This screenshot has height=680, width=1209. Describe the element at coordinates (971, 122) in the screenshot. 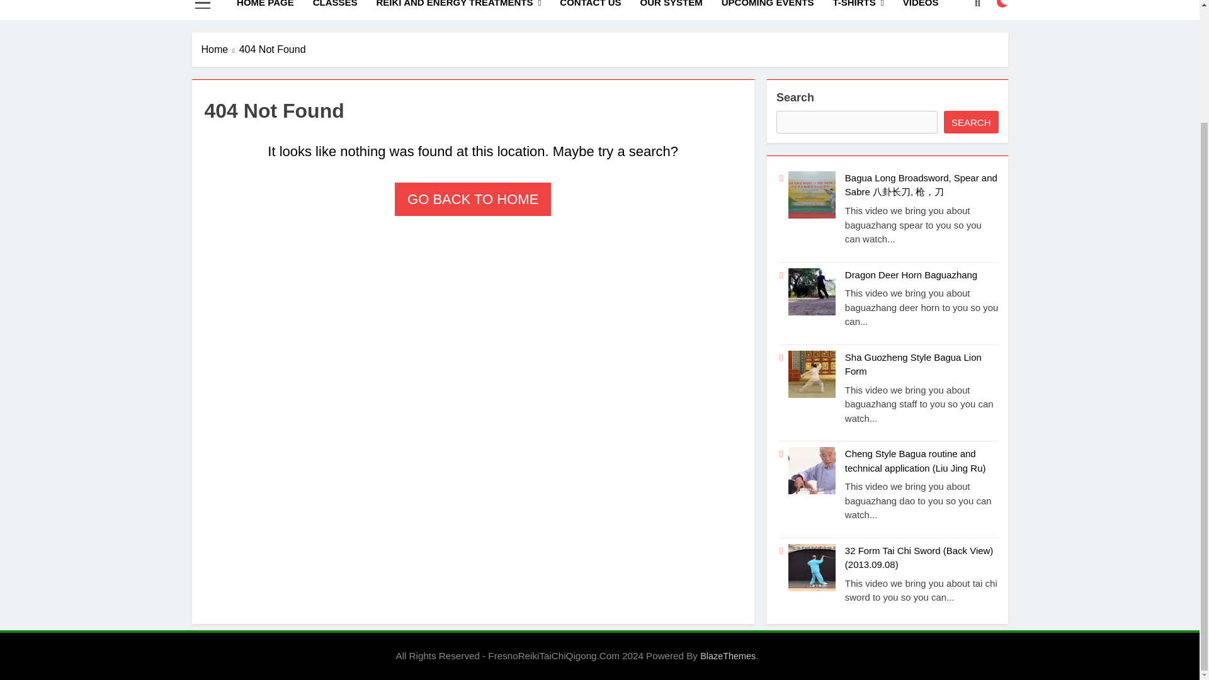

I see `SEARCH` at that location.